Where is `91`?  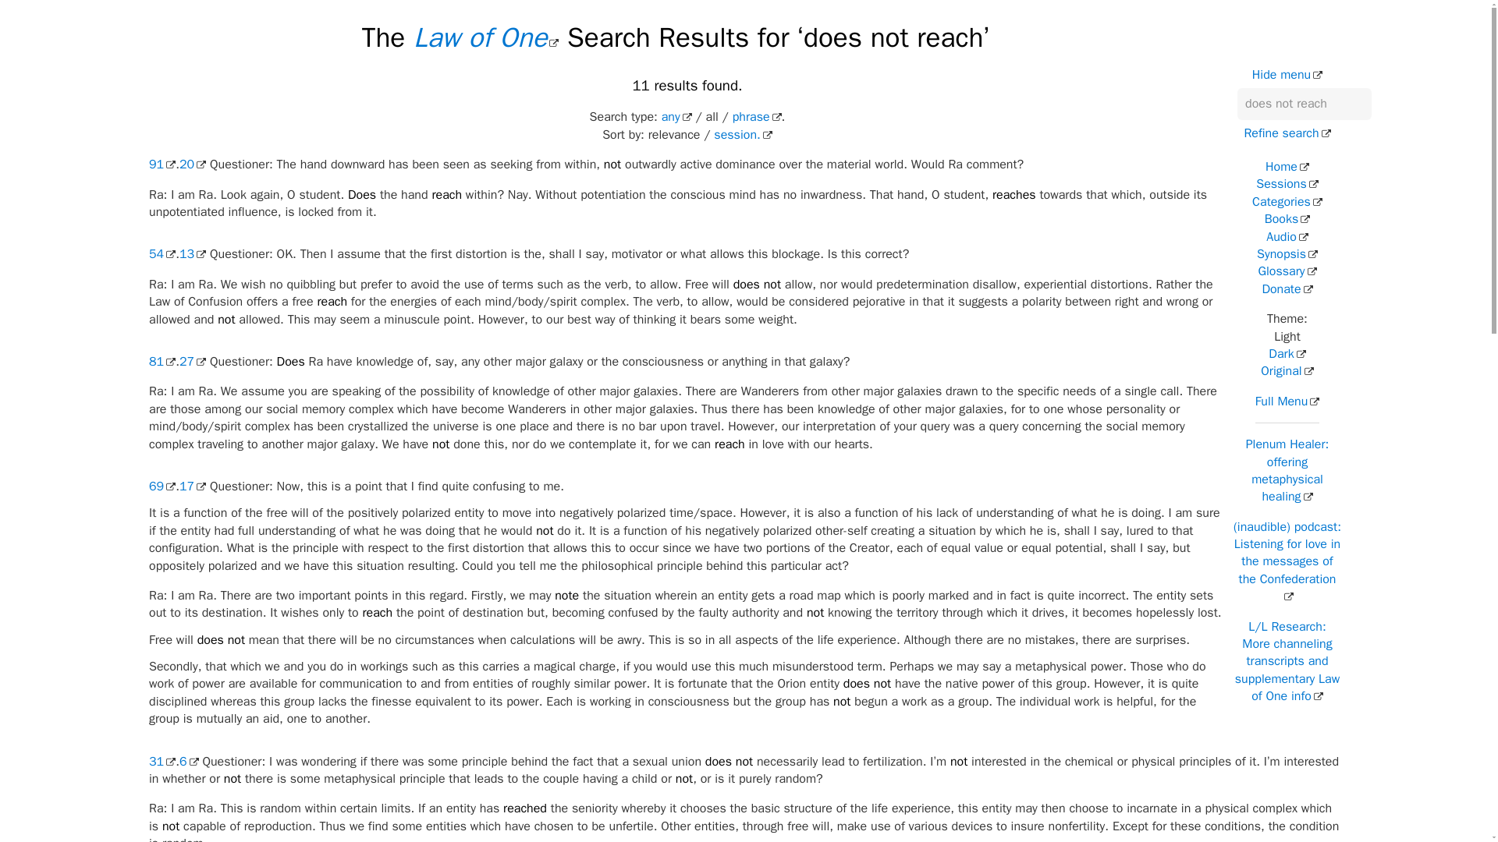
91 is located at coordinates (162, 164).